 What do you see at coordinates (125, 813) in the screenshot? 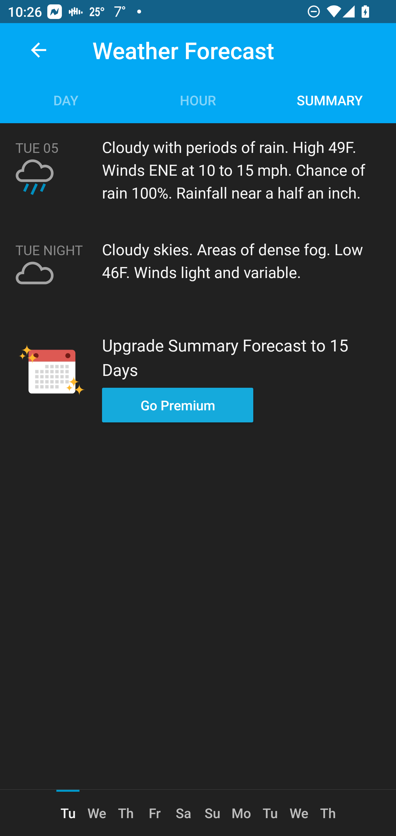
I see `Th` at bounding box center [125, 813].